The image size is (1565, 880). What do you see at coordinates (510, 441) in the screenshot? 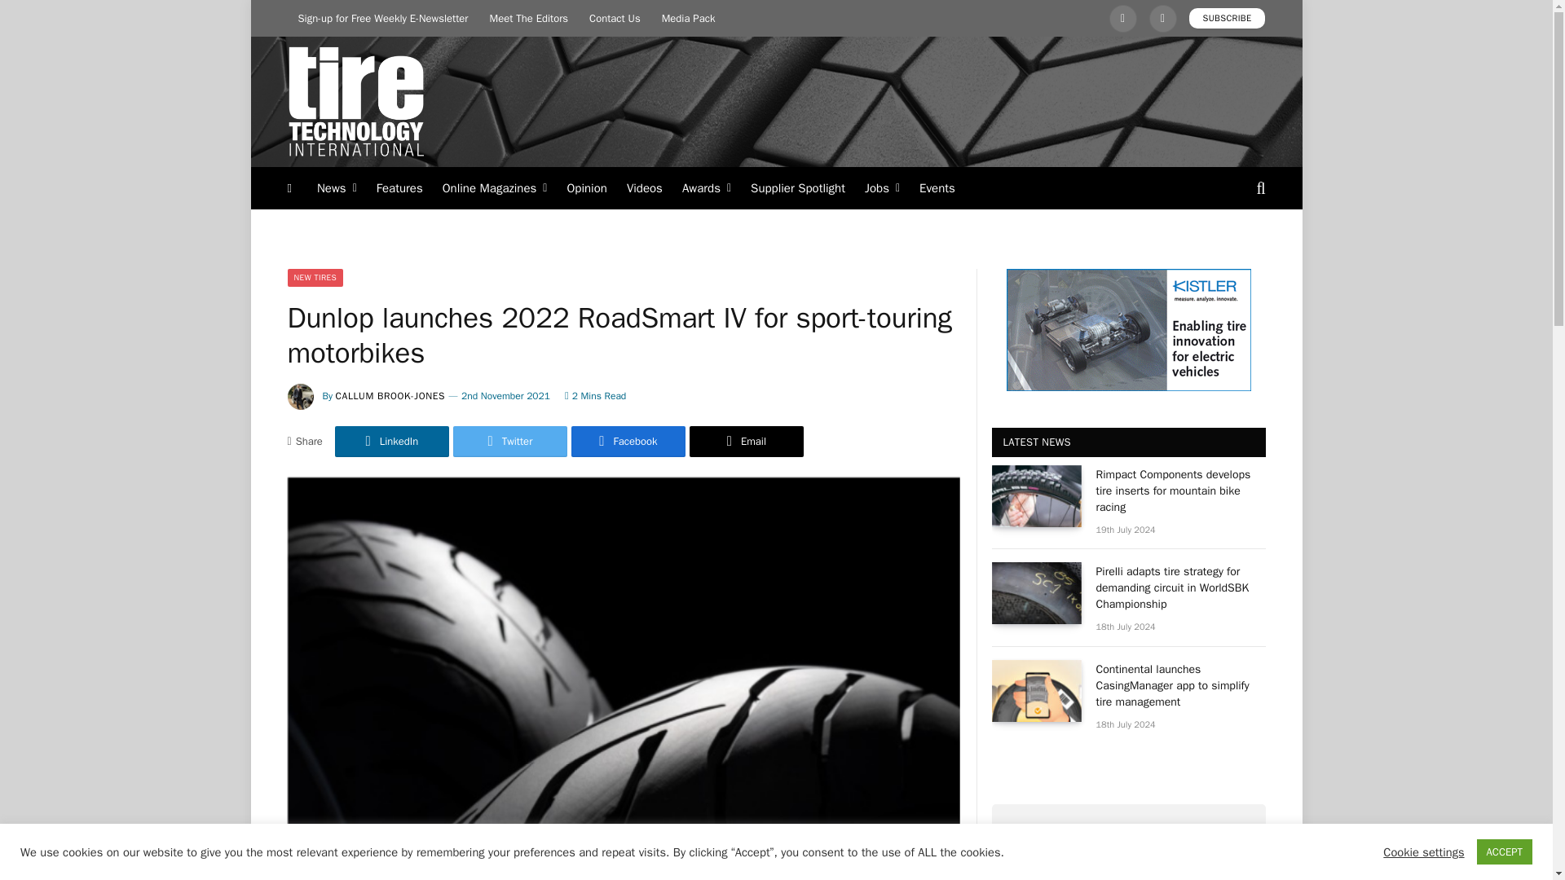
I see `Share on Twitter` at bounding box center [510, 441].